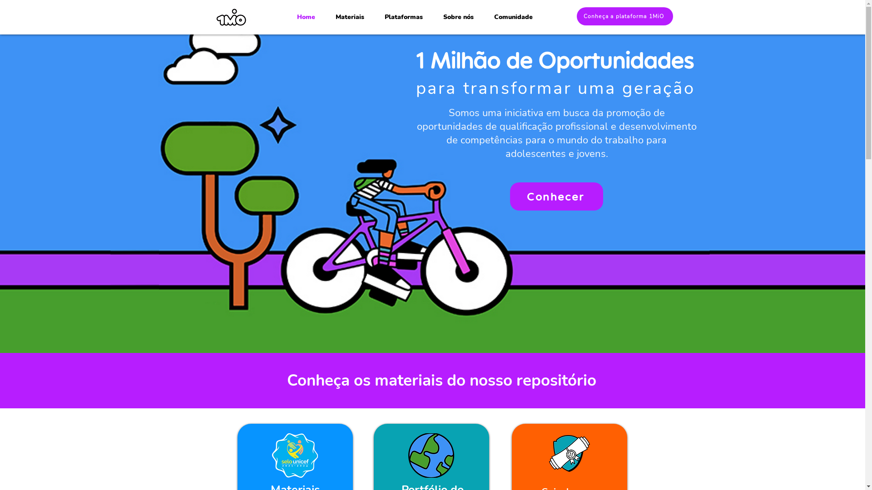  What do you see at coordinates (556, 196) in the screenshot?
I see `Conhecer` at bounding box center [556, 196].